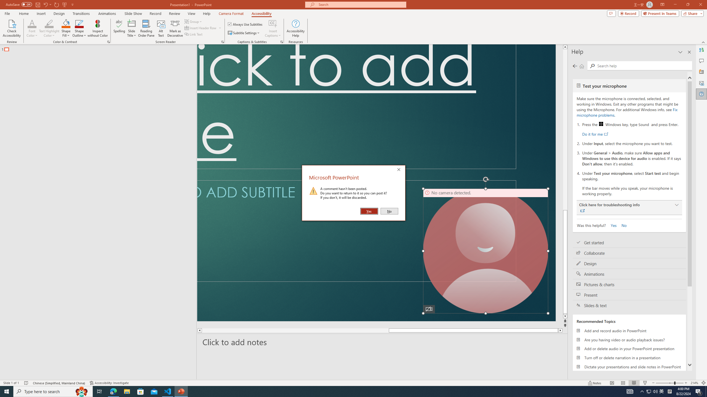 This screenshot has width=707, height=397. What do you see at coordinates (273, 28) in the screenshot?
I see `Insert Captions` at bounding box center [273, 28].